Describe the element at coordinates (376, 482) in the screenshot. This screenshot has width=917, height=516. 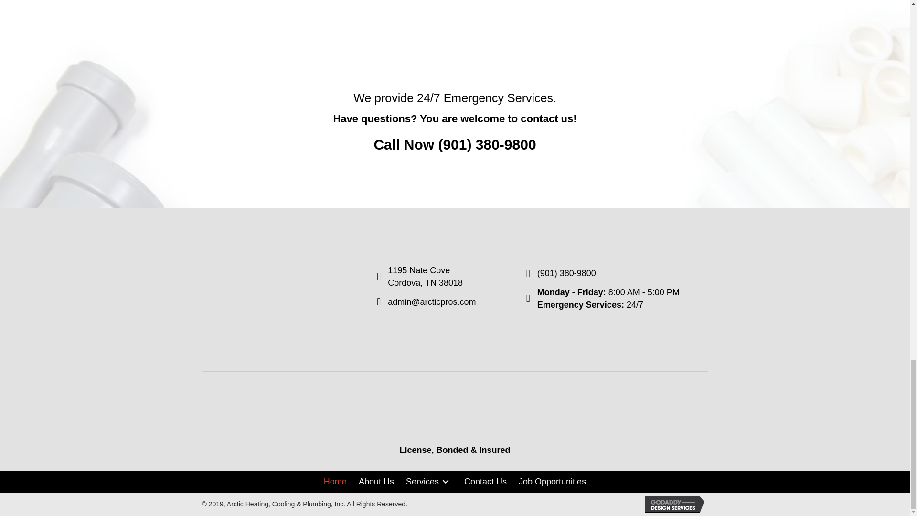
I see `About Us` at that location.